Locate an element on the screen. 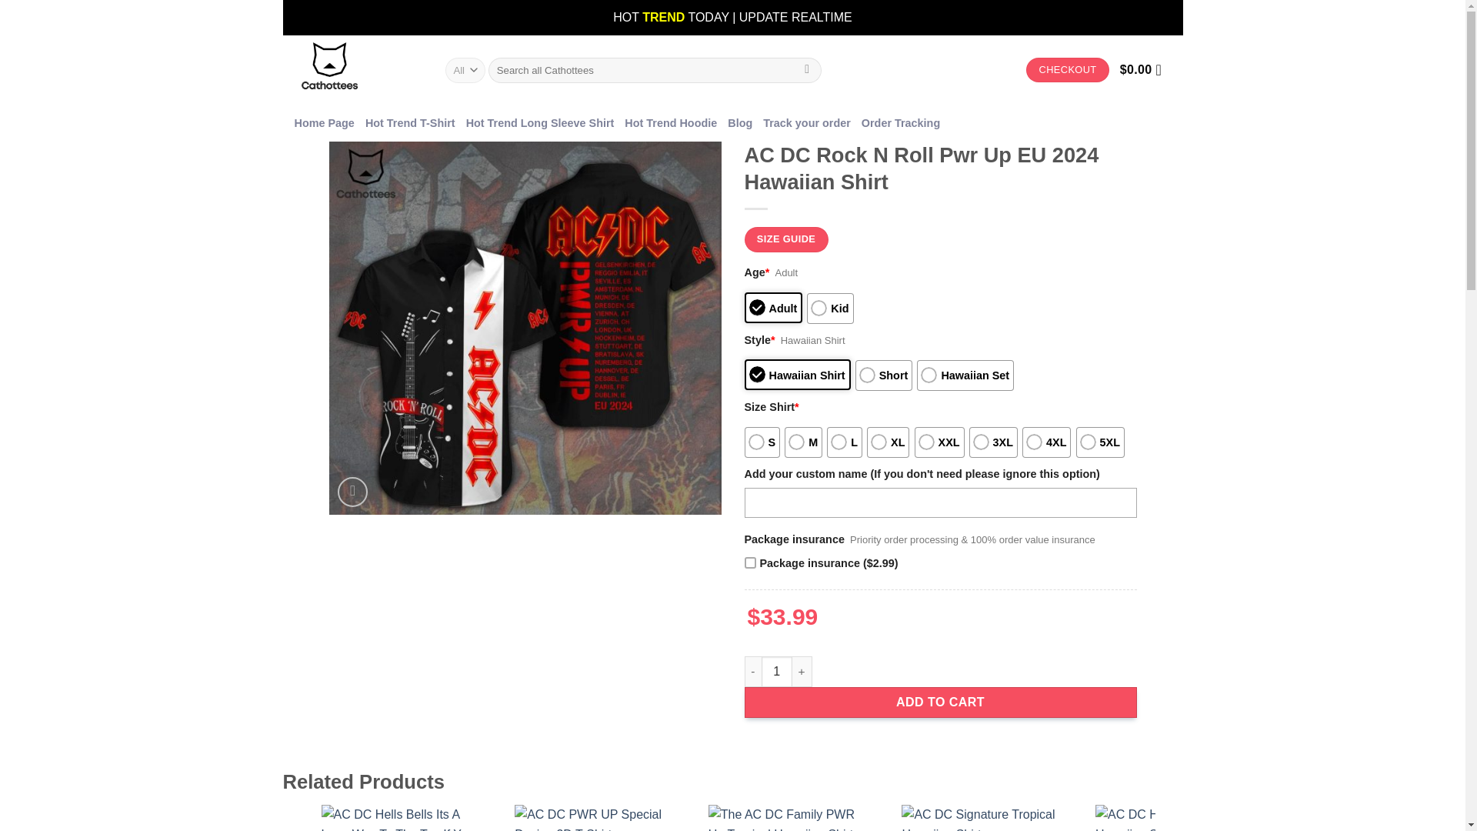 The image size is (1477, 831). Adult is located at coordinates (774, 308).